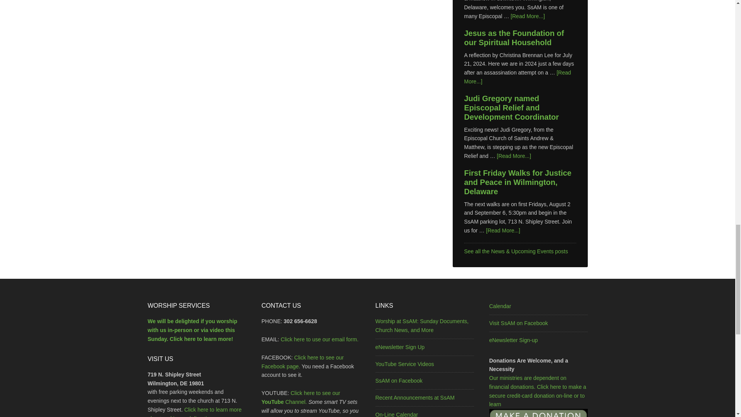 This screenshot has width=741, height=417. Describe the element at coordinates (516, 251) in the screenshot. I see `news` at that location.